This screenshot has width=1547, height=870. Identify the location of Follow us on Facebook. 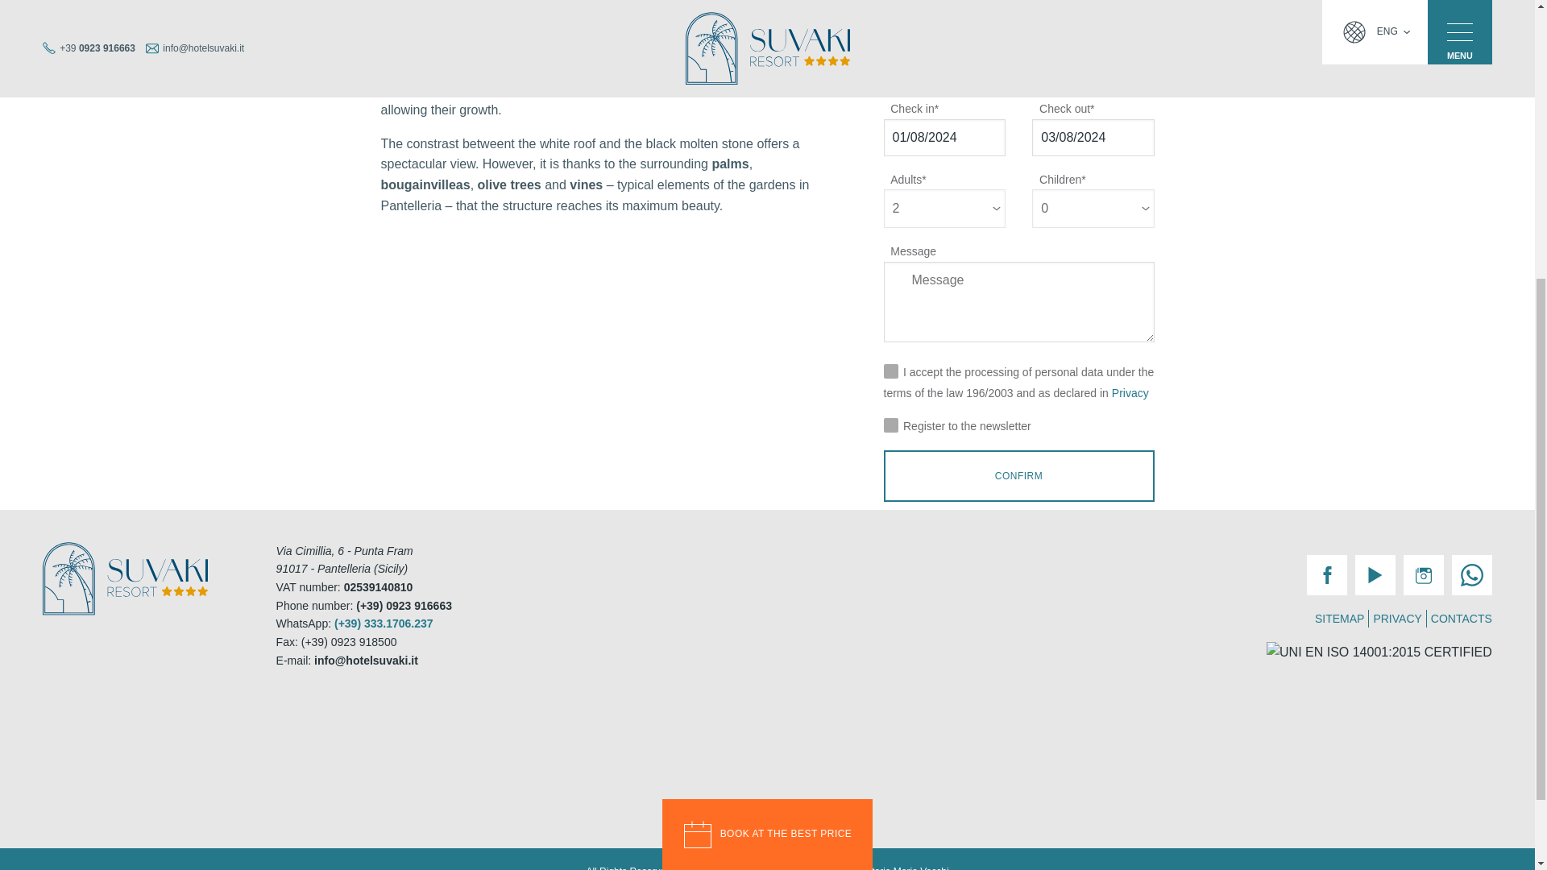
(1327, 575).